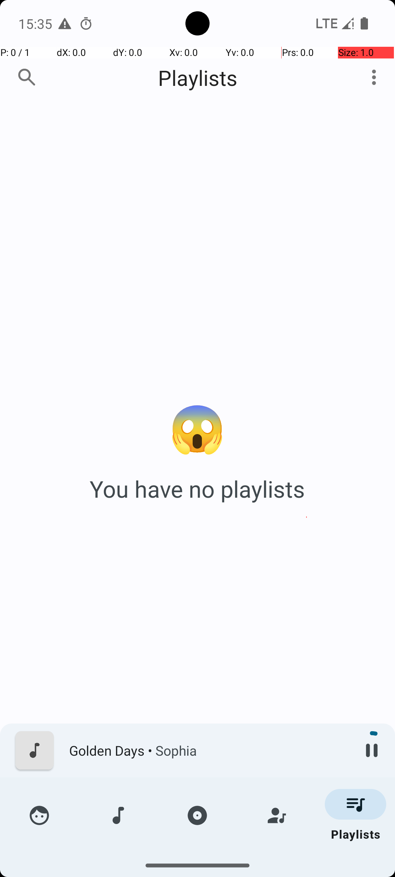  I want to click on 😱, so click(197, 427).